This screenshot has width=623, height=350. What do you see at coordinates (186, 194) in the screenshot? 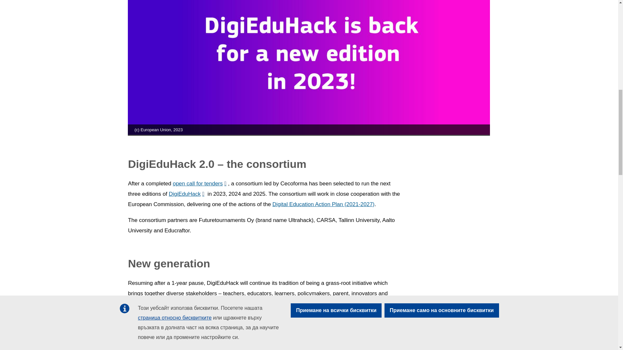
I see `DigiEduHack` at bounding box center [186, 194].